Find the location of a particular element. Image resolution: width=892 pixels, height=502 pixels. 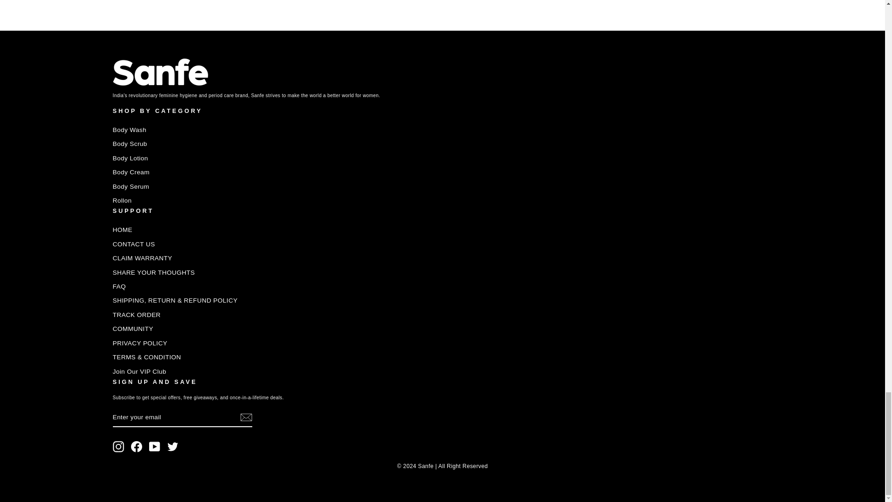

icon-email is located at coordinates (245, 417).